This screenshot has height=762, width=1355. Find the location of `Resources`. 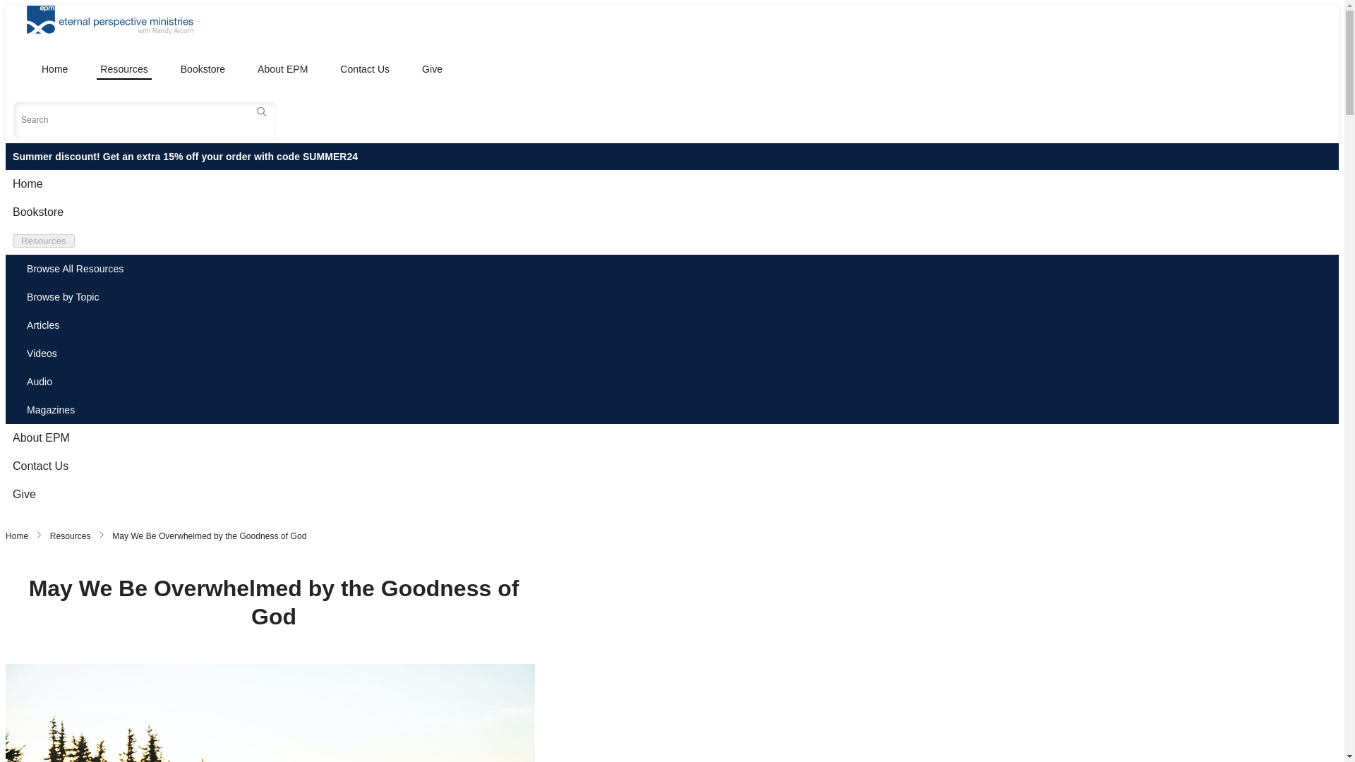

Resources is located at coordinates (71, 536).